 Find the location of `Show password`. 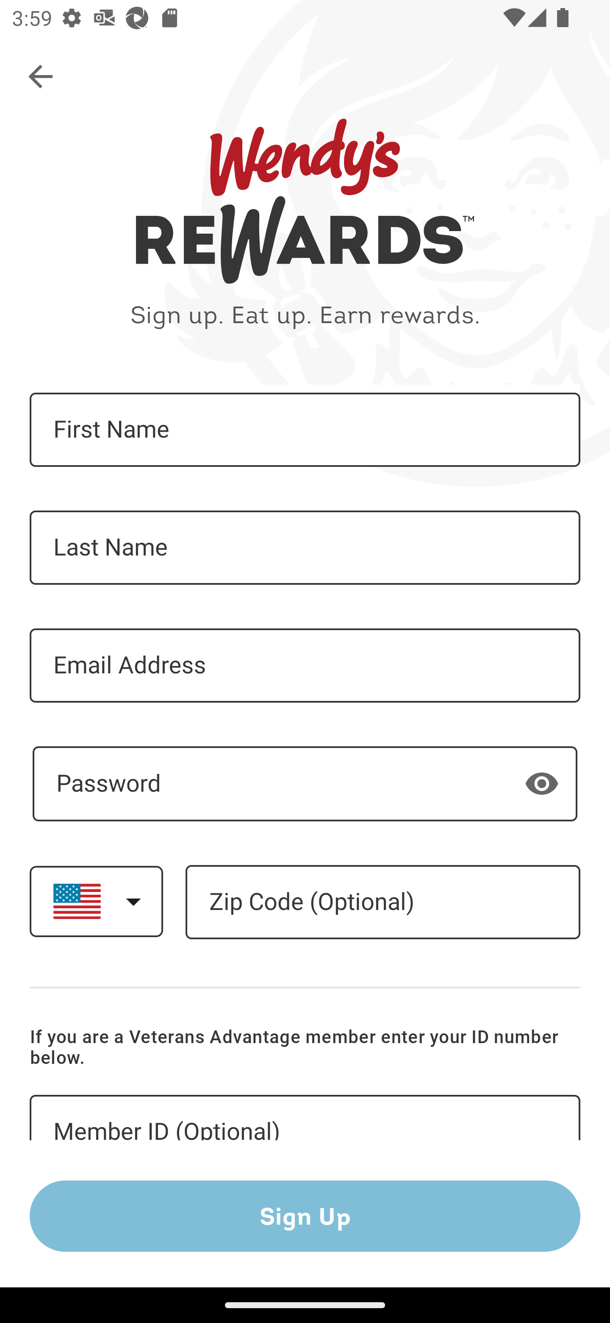

Show password is located at coordinates (542, 783).